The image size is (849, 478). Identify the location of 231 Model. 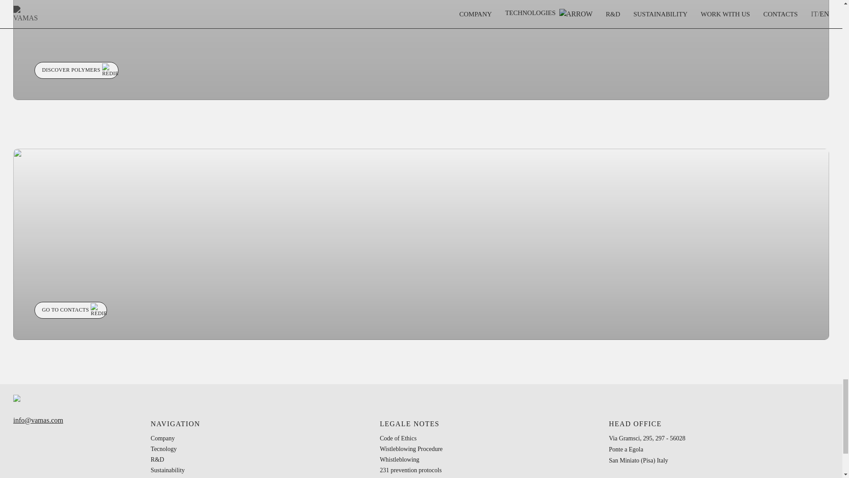
(393, 476).